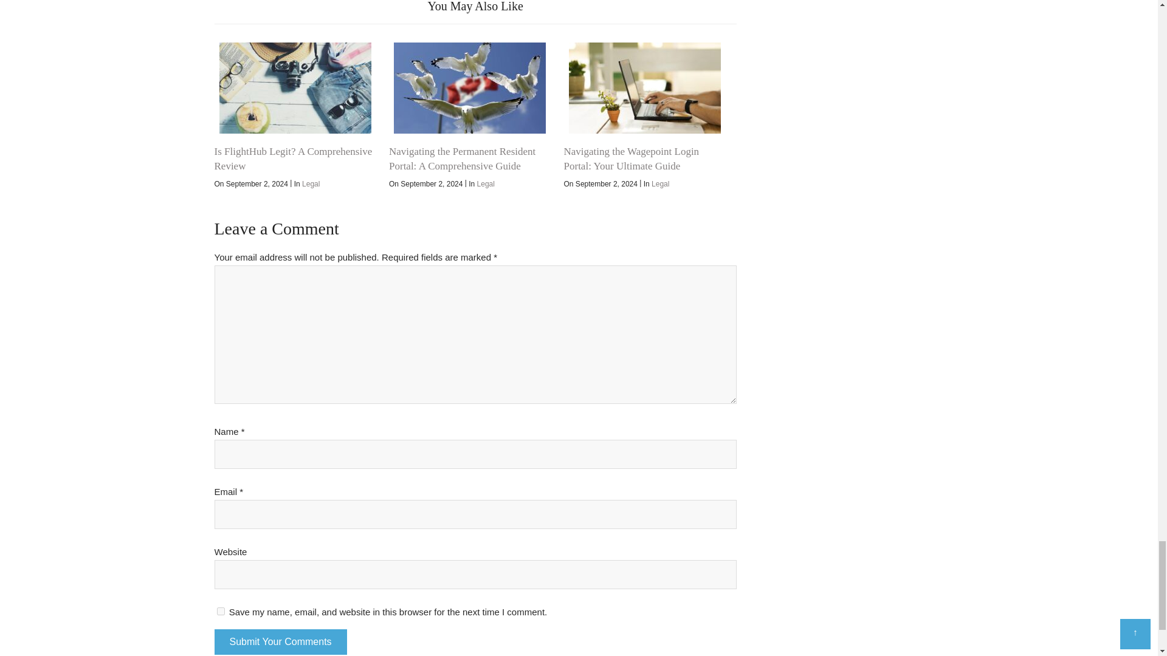 The width and height of the screenshot is (1167, 656). What do you see at coordinates (311, 183) in the screenshot?
I see `Legal` at bounding box center [311, 183].